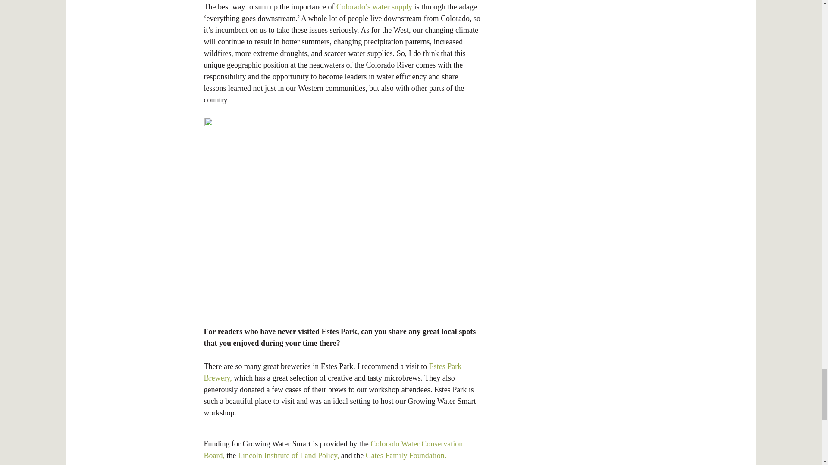 Image resolution: width=828 pixels, height=465 pixels. What do you see at coordinates (333, 449) in the screenshot?
I see `Colorado Water Conservation Board,` at bounding box center [333, 449].